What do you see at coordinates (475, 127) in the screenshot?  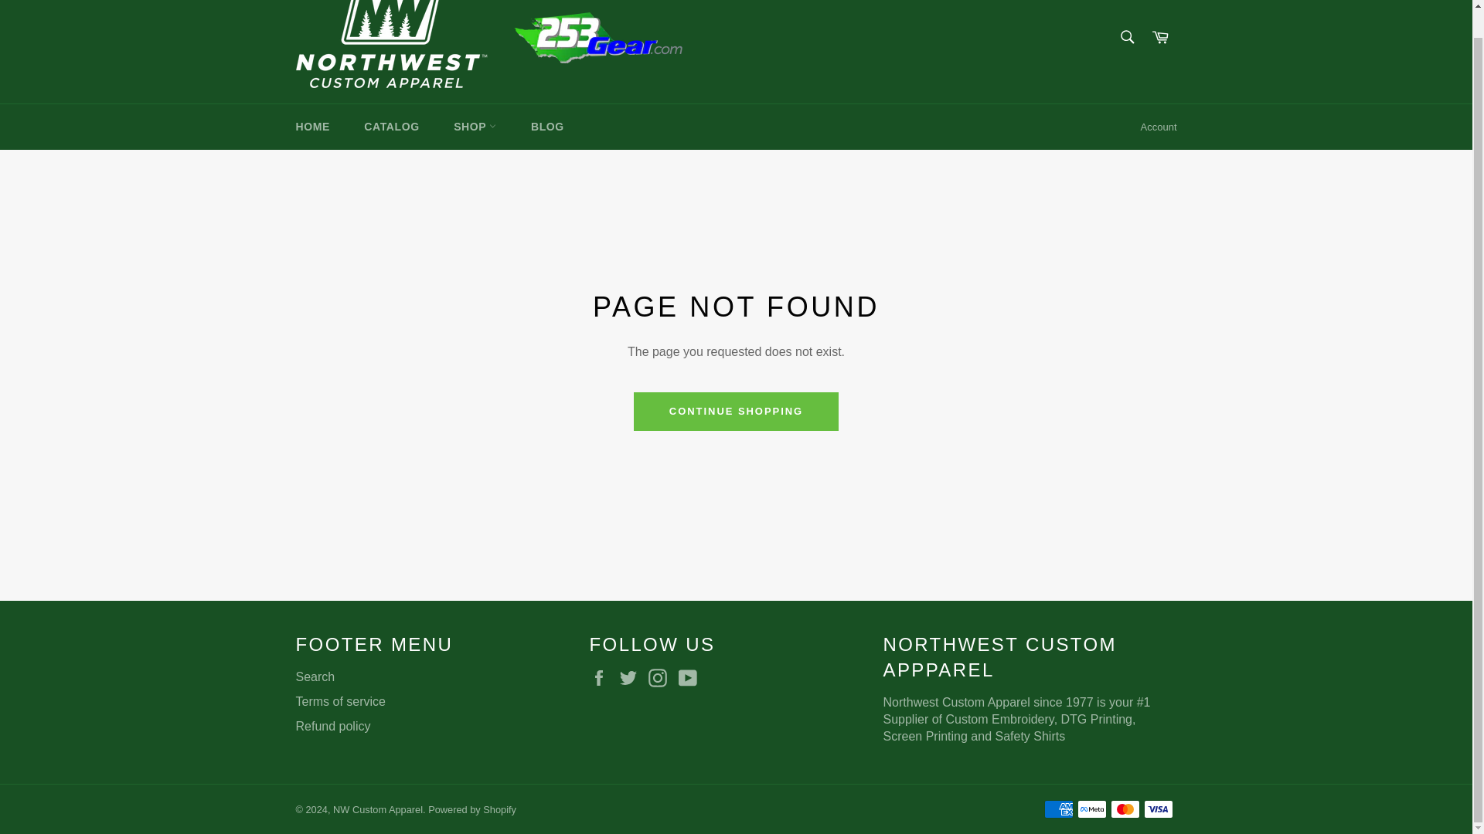 I see `SHOP` at bounding box center [475, 127].